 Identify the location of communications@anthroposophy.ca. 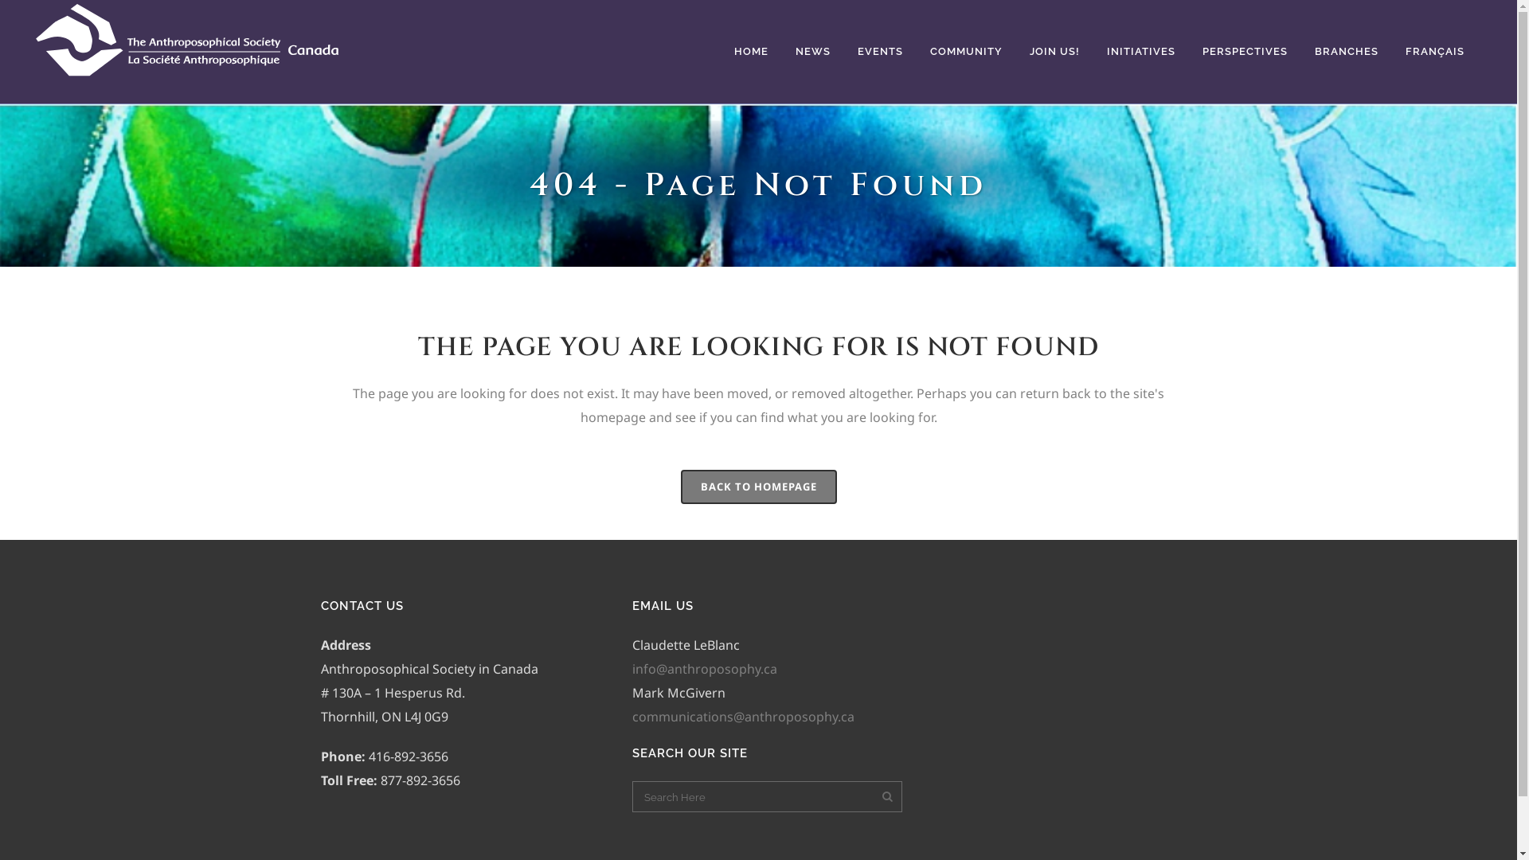
(744, 717).